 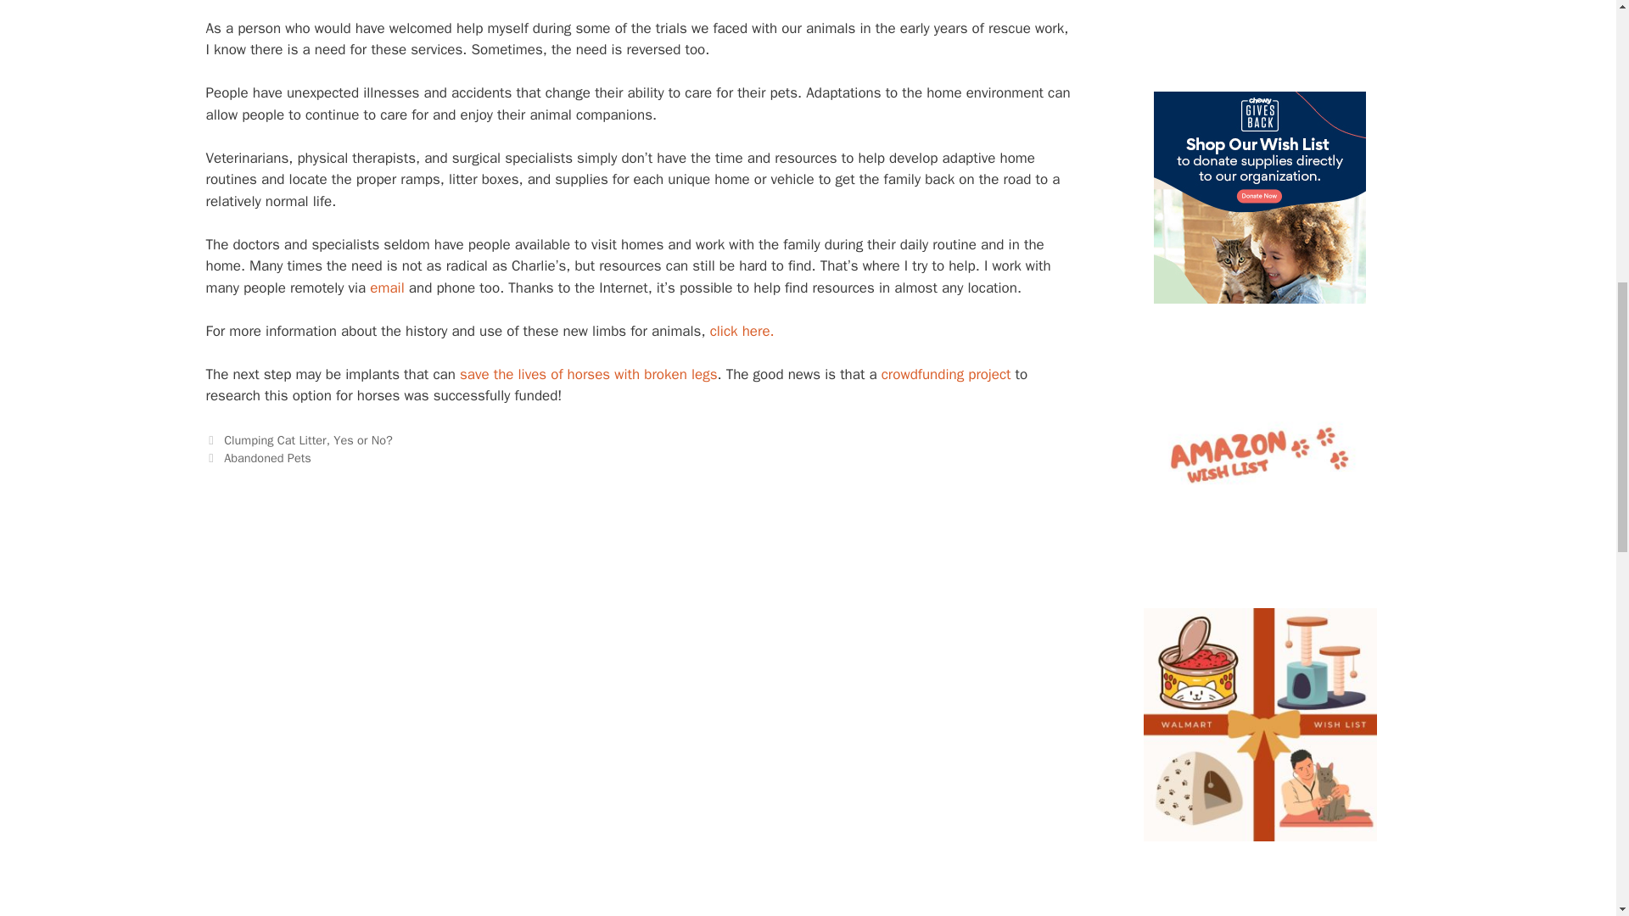 What do you see at coordinates (1259, 453) in the screenshot?
I see `penny` at bounding box center [1259, 453].